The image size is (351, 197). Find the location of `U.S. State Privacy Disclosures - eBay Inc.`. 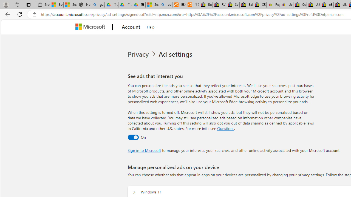

U.S. State Privacy Disclosures - eBay Inc. is located at coordinates (313, 5).